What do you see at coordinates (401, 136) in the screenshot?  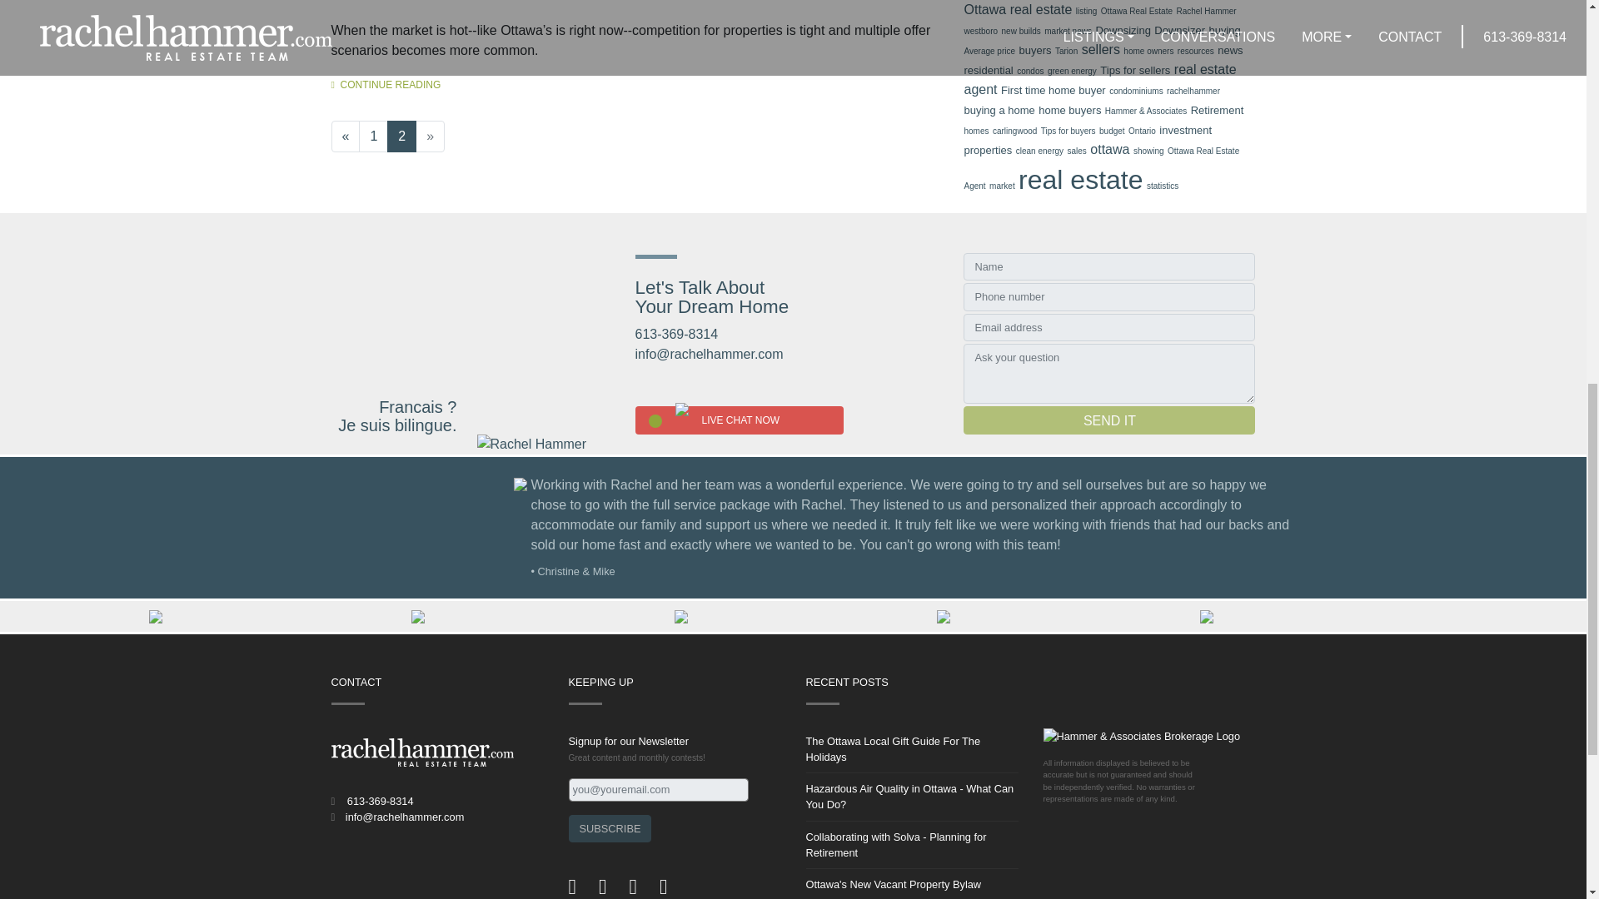 I see `2` at bounding box center [401, 136].